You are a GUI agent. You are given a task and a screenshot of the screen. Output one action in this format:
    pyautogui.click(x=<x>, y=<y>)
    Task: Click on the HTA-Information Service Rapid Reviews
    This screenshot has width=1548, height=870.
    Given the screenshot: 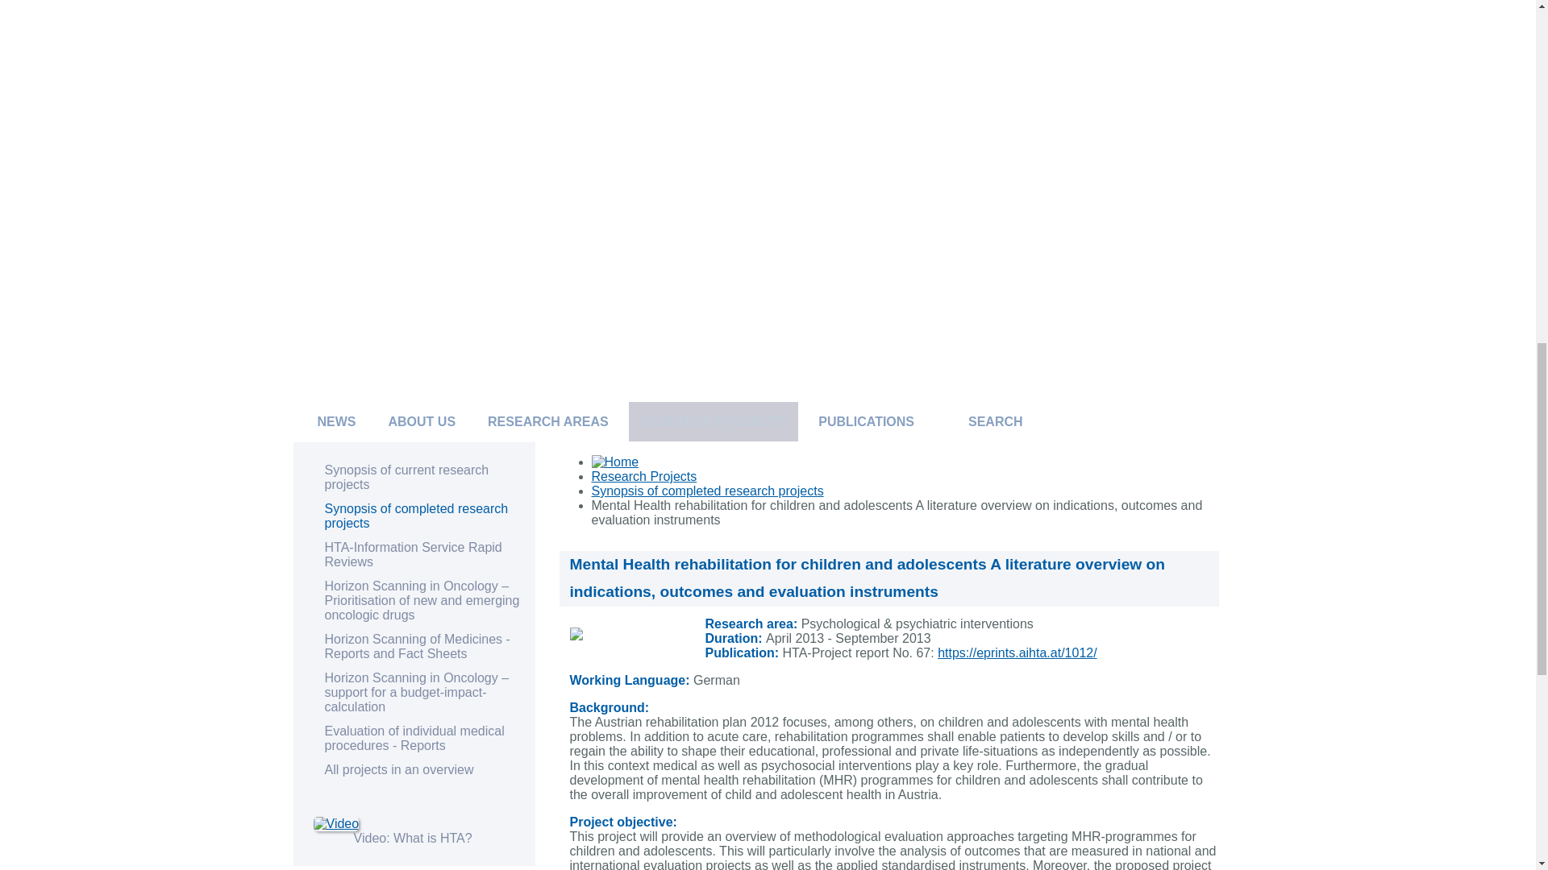 What is the action you would take?
    pyautogui.click(x=413, y=554)
    